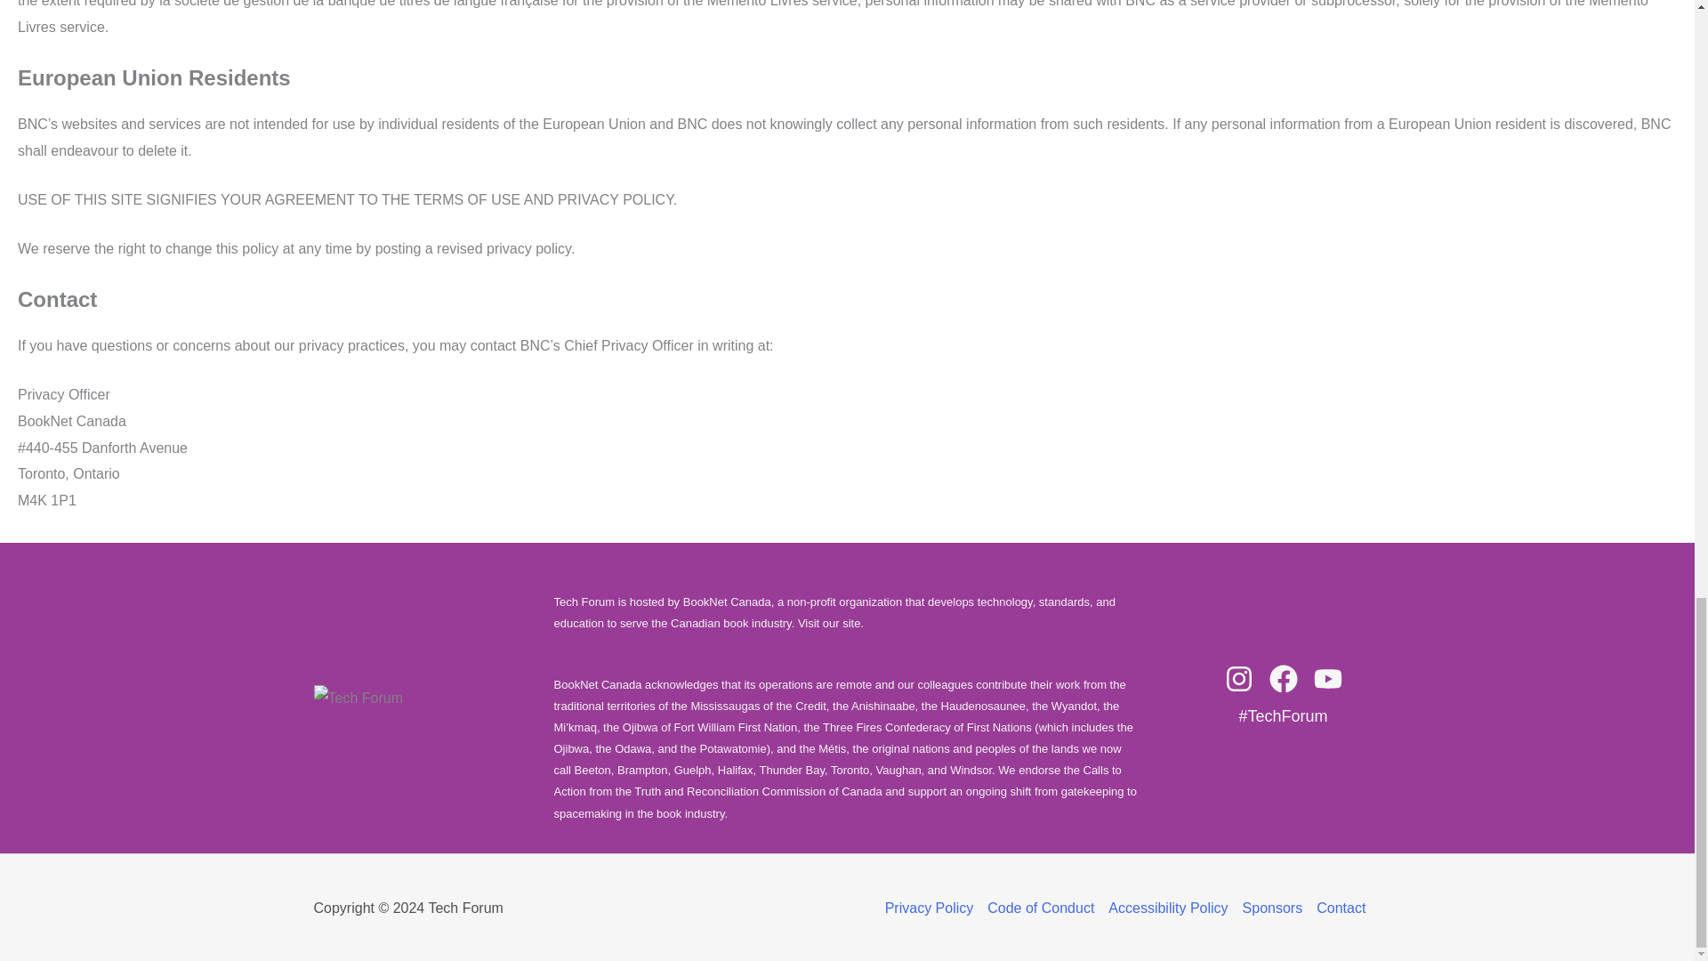 The width and height of the screenshot is (1708, 961). What do you see at coordinates (1041, 908) in the screenshot?
I see `Code of Conduct` at bounding box center [1041, 908].